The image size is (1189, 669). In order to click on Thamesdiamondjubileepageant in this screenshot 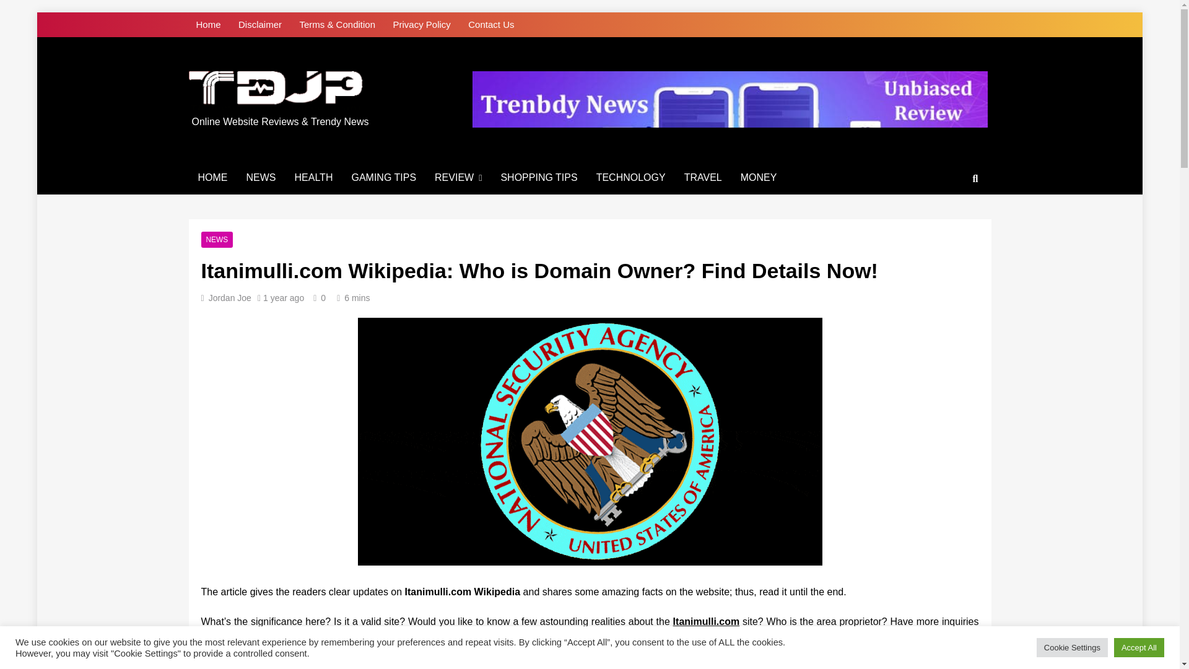, I will do `click(383, 129)`.